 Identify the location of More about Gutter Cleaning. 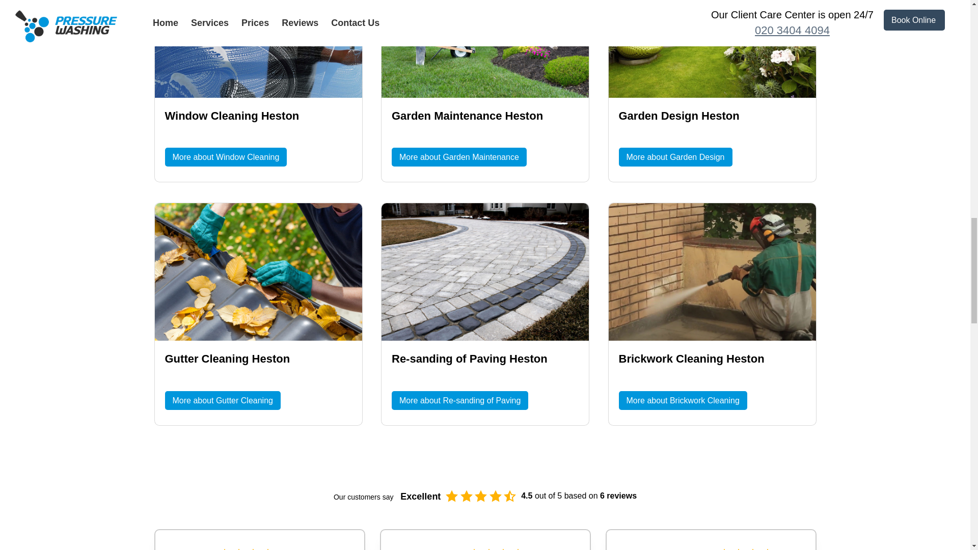
(223, 400).